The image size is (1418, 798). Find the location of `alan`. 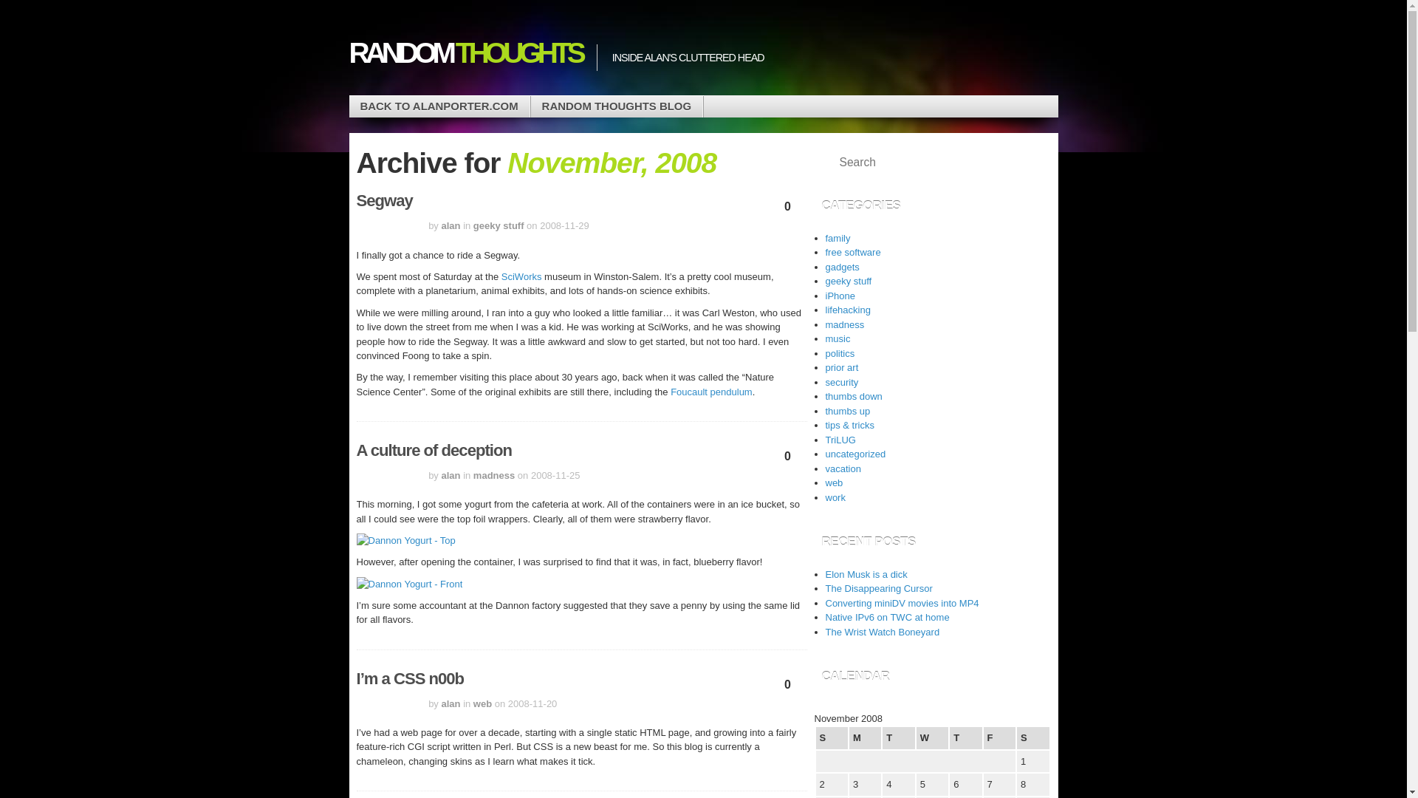

alan is located at coordinates (451, 476).